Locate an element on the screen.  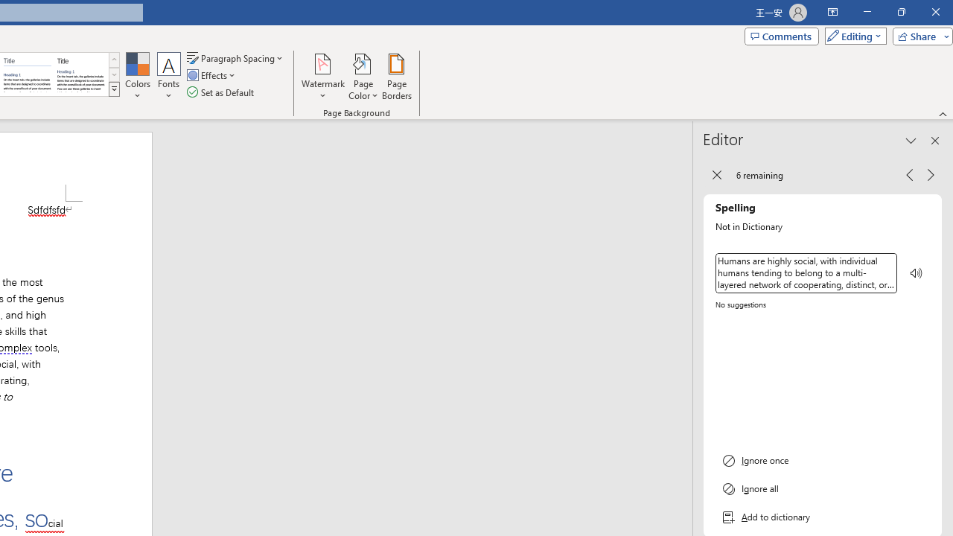
Page Color is located at coordinates (363, 76).